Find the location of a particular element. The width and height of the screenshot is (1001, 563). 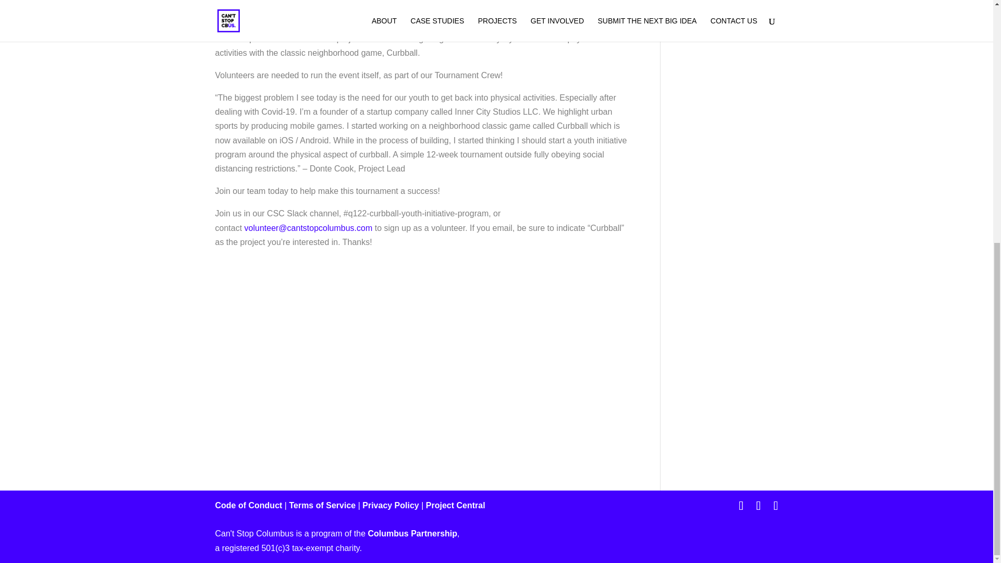

Columbus Partnership is located at coordinates (412, 534).